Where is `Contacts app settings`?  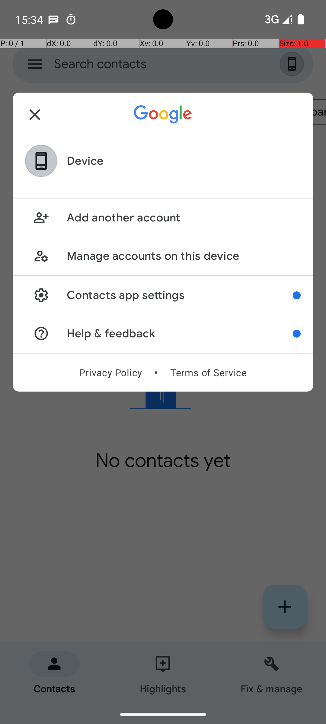
Contacts app settings is located at coordinates (180, 295).